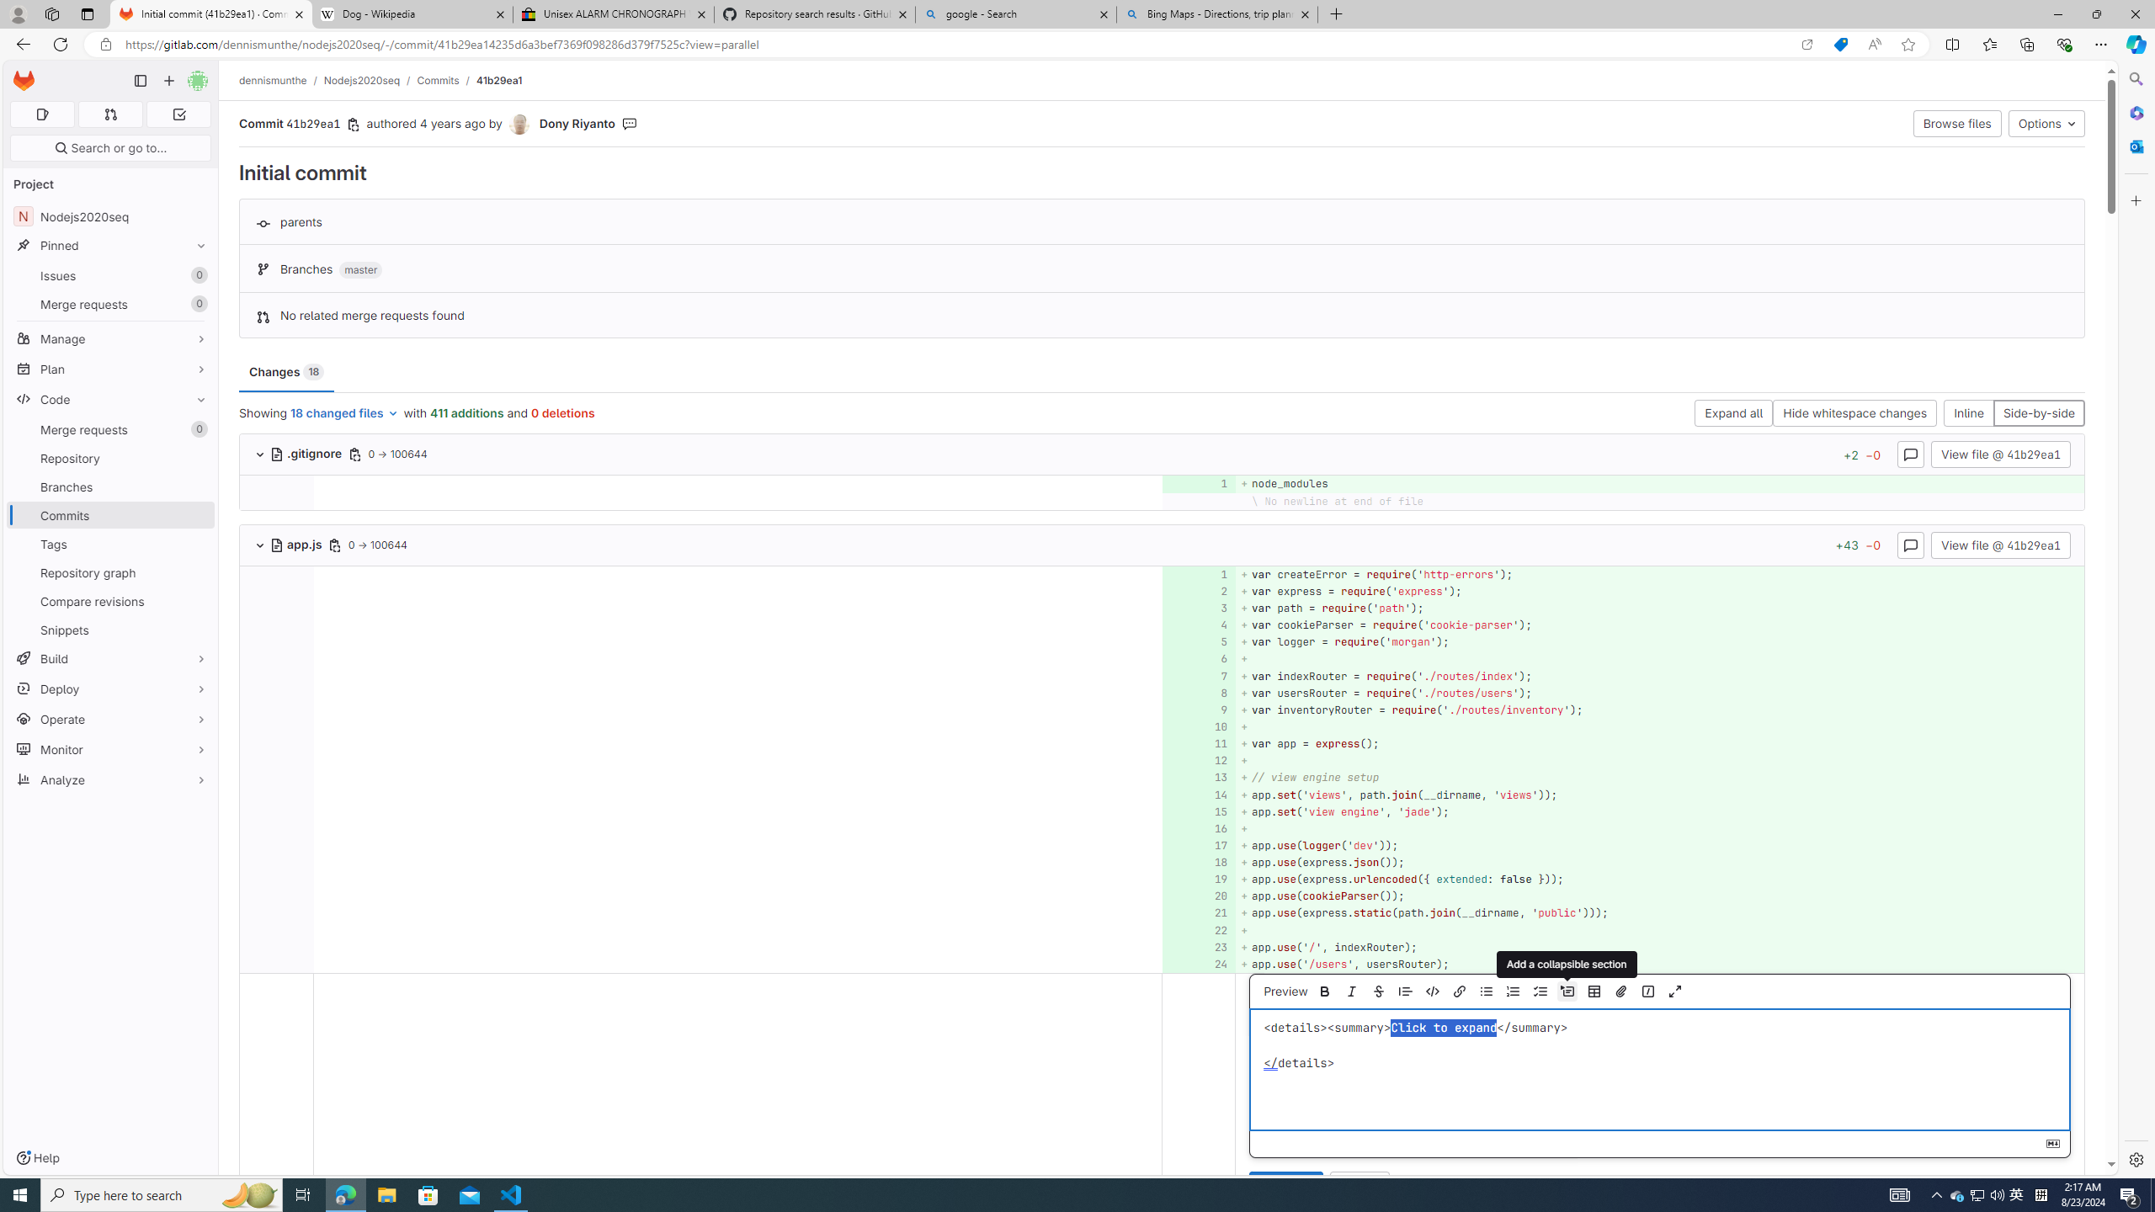 The height and width of the screenshot is (1212, 2155). What do you see at coordinates (178, 114) in the screenshot?
I see `To-Do list 0` at bounding box center [178, 114].